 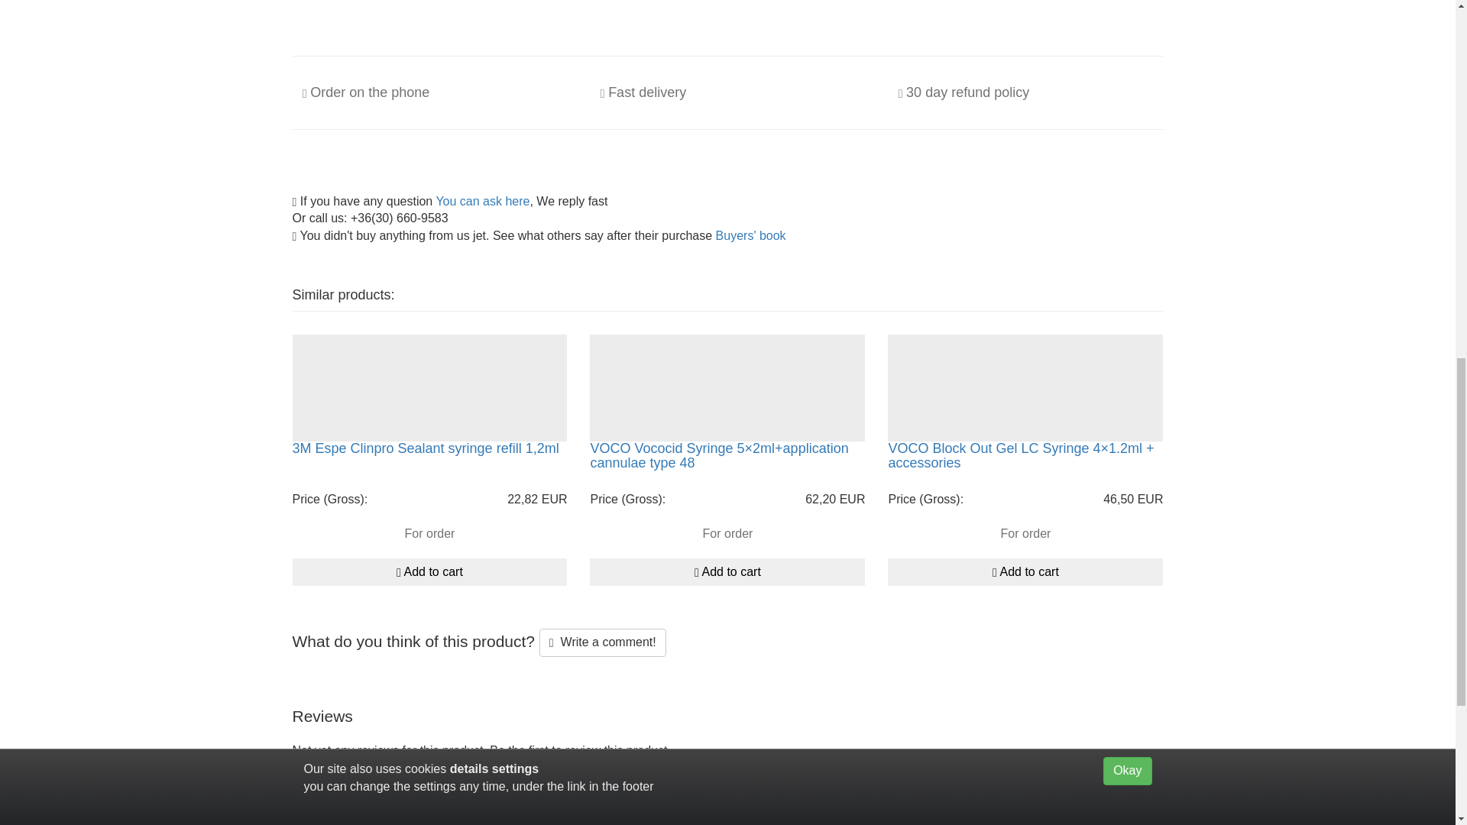 What do you see at coordinates (750, 235) in the screenshot?
I see `Buyers' book` at bounding box center [750, 235].